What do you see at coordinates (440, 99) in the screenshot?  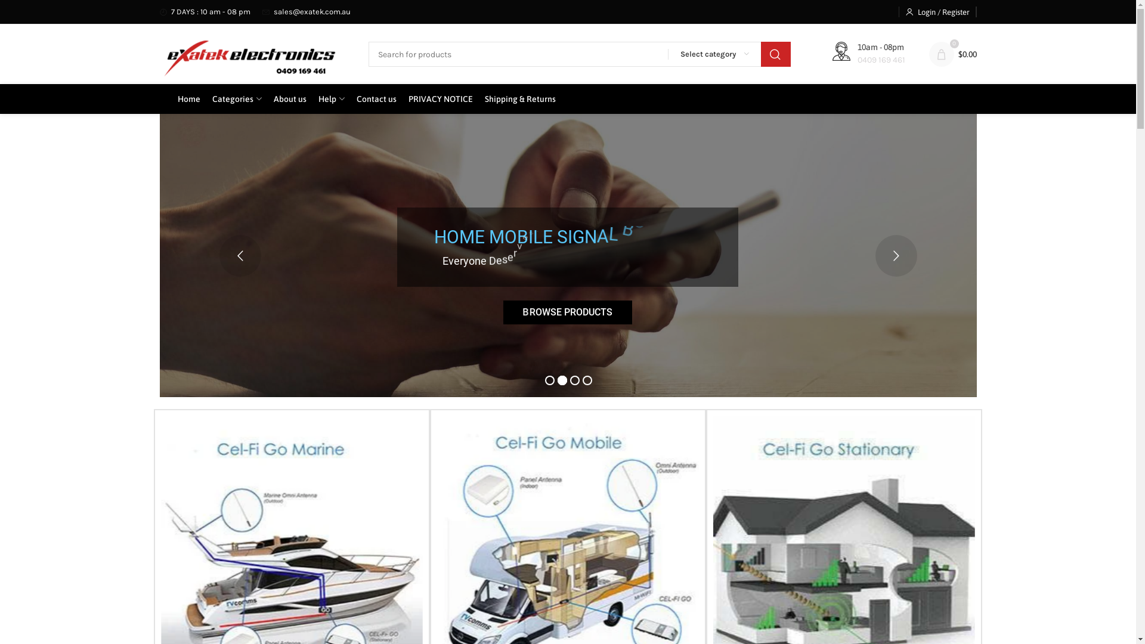 I see `PRIVACY NOTICE` at bounding box center [440, 99].